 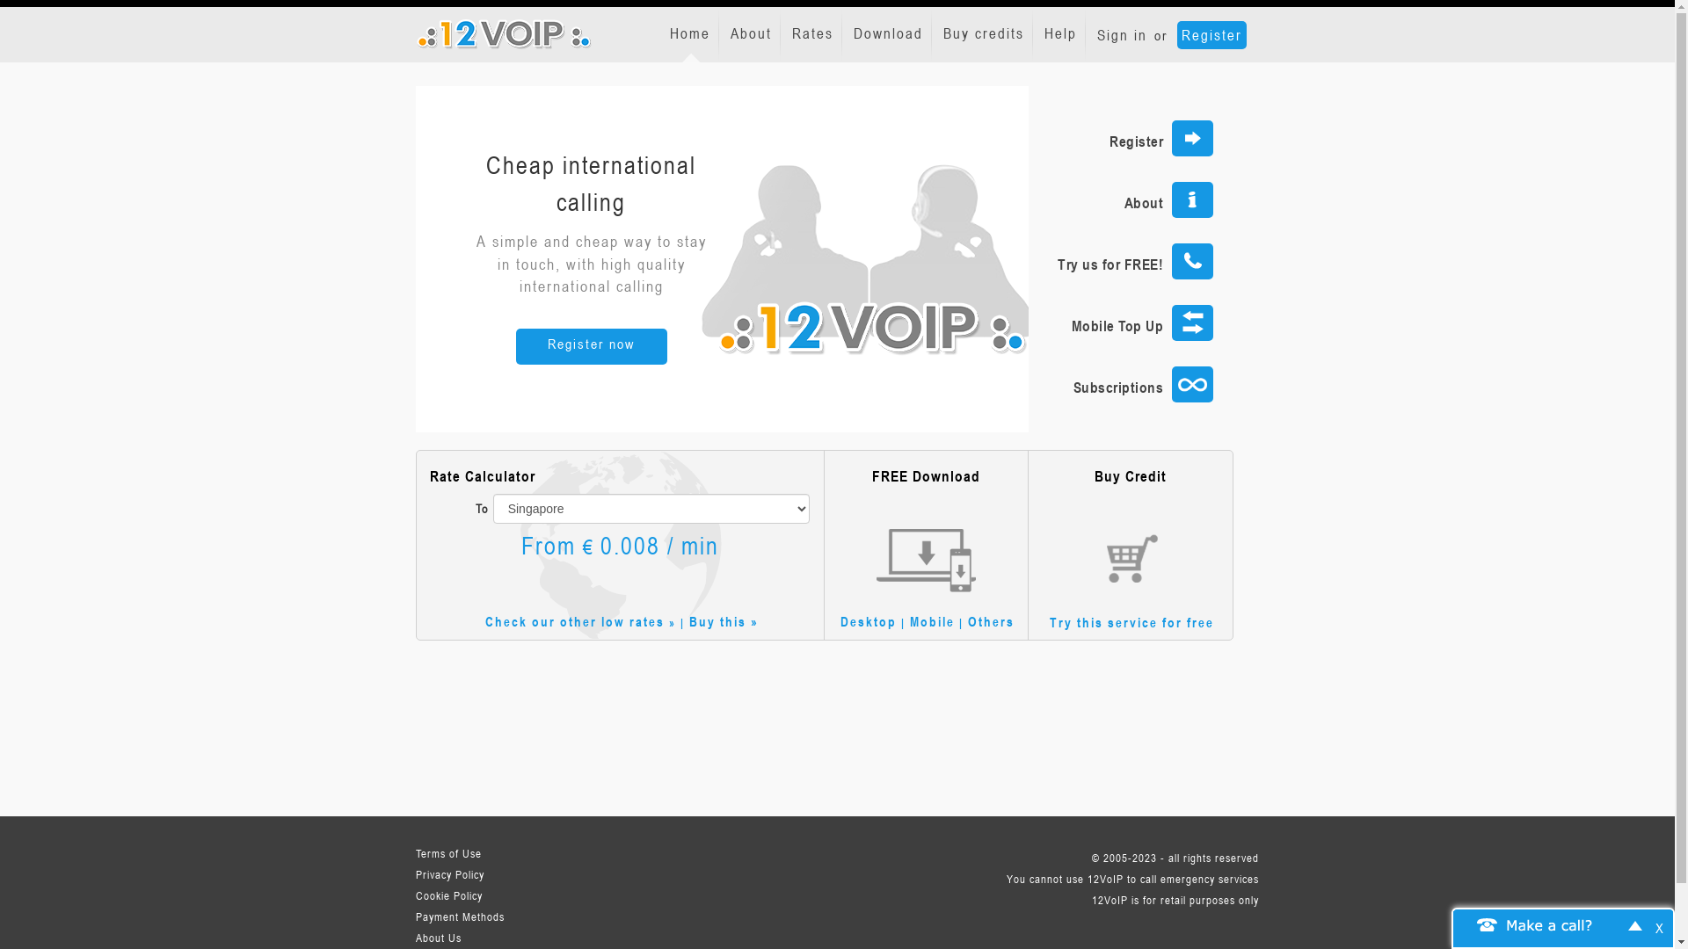 I want to click on Cookie Policy, so click(x=485, y=895).